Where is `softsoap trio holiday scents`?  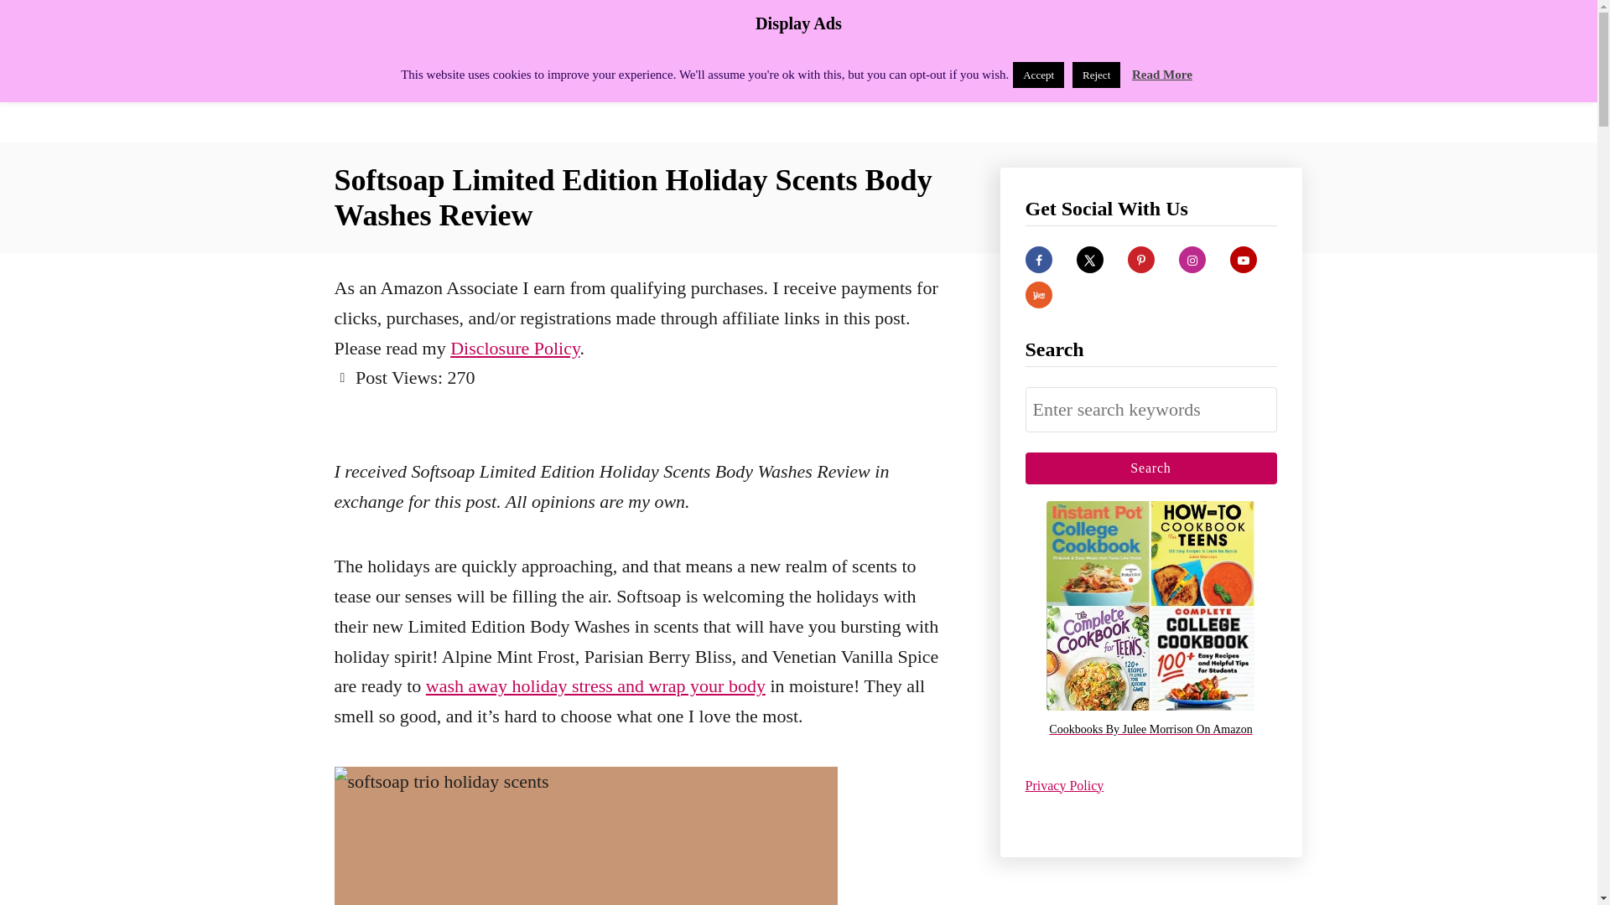 softsoap trio holiday scents is located at coordinates (585, 835).